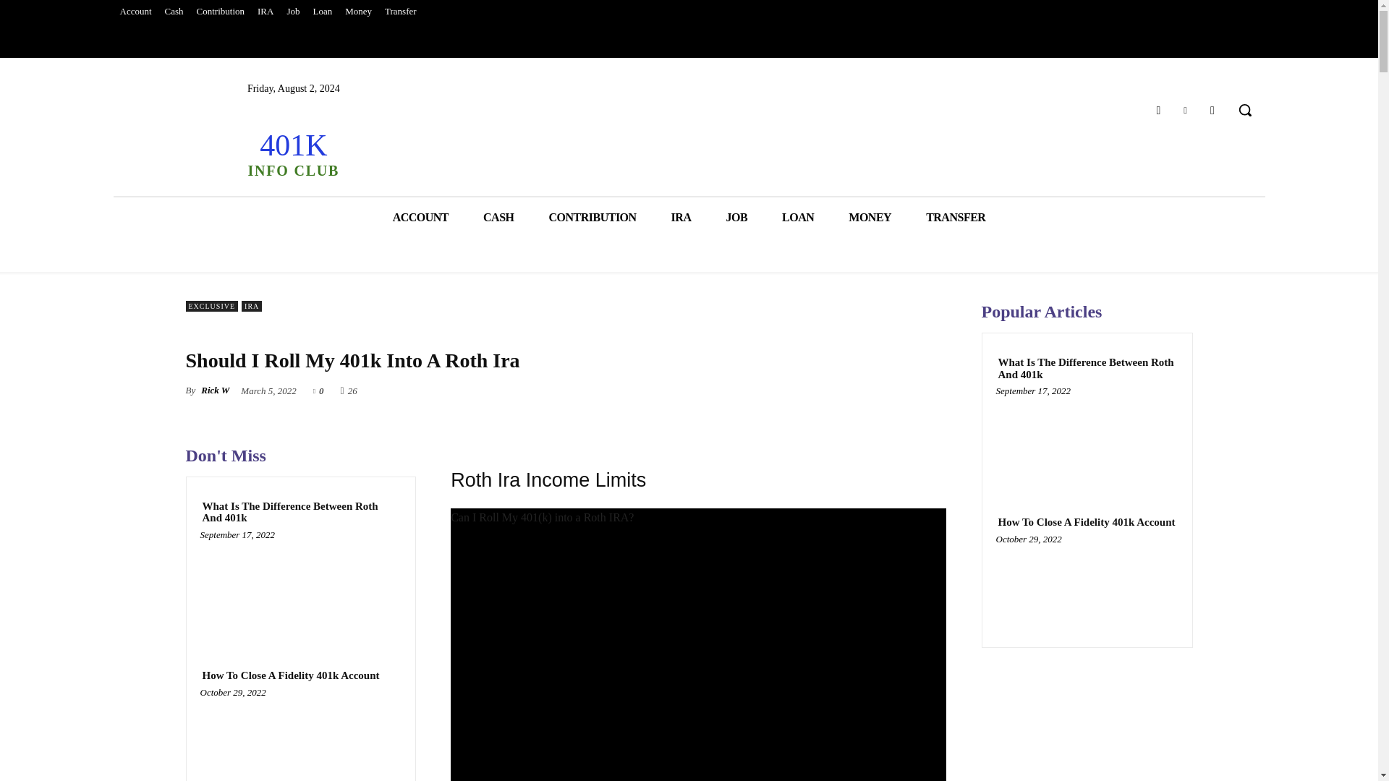 The image size is (1389, 781). Describe the element at coordinates (401, 12) in the screenshot. I see `Transfer` at that location.